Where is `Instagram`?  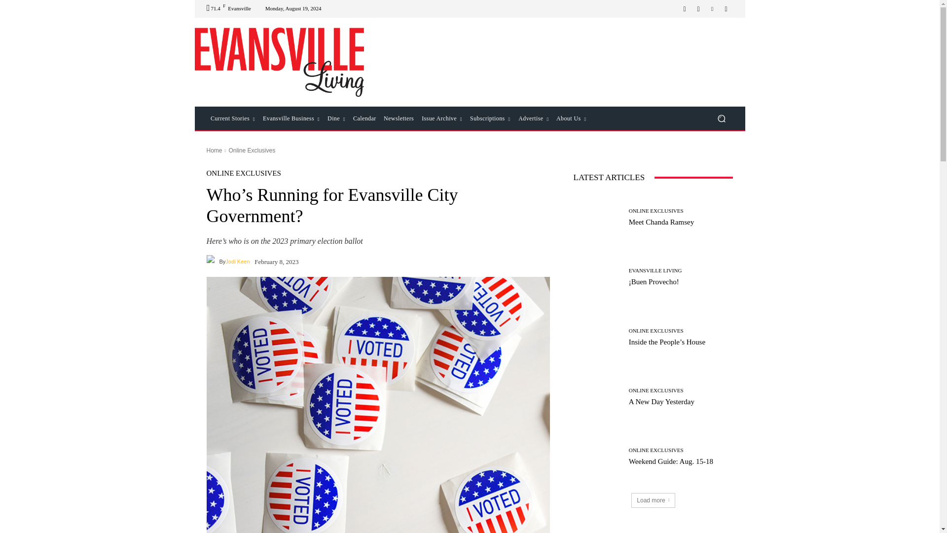
Instagram is located at coordinates (698, 9).